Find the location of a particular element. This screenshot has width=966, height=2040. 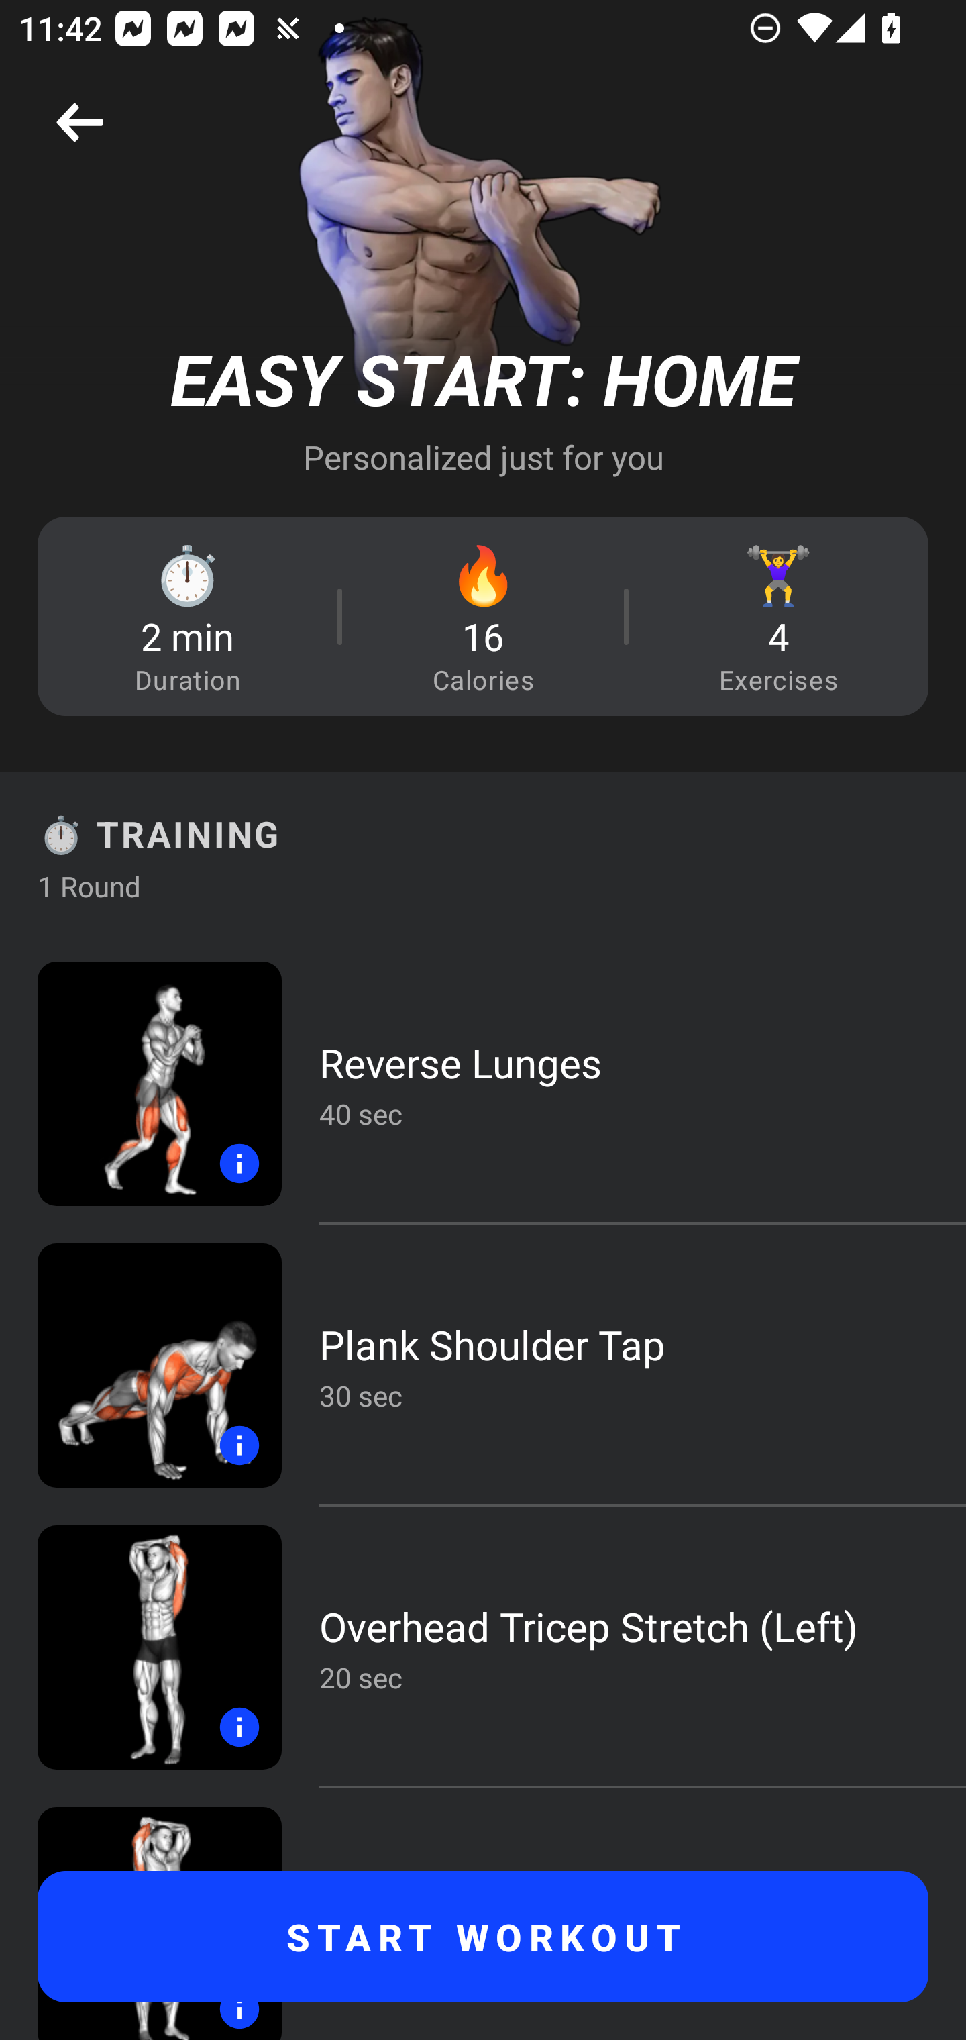

Overhead Tricep Stretch (Left) 20 sec is located at coordinates (483, 1647).